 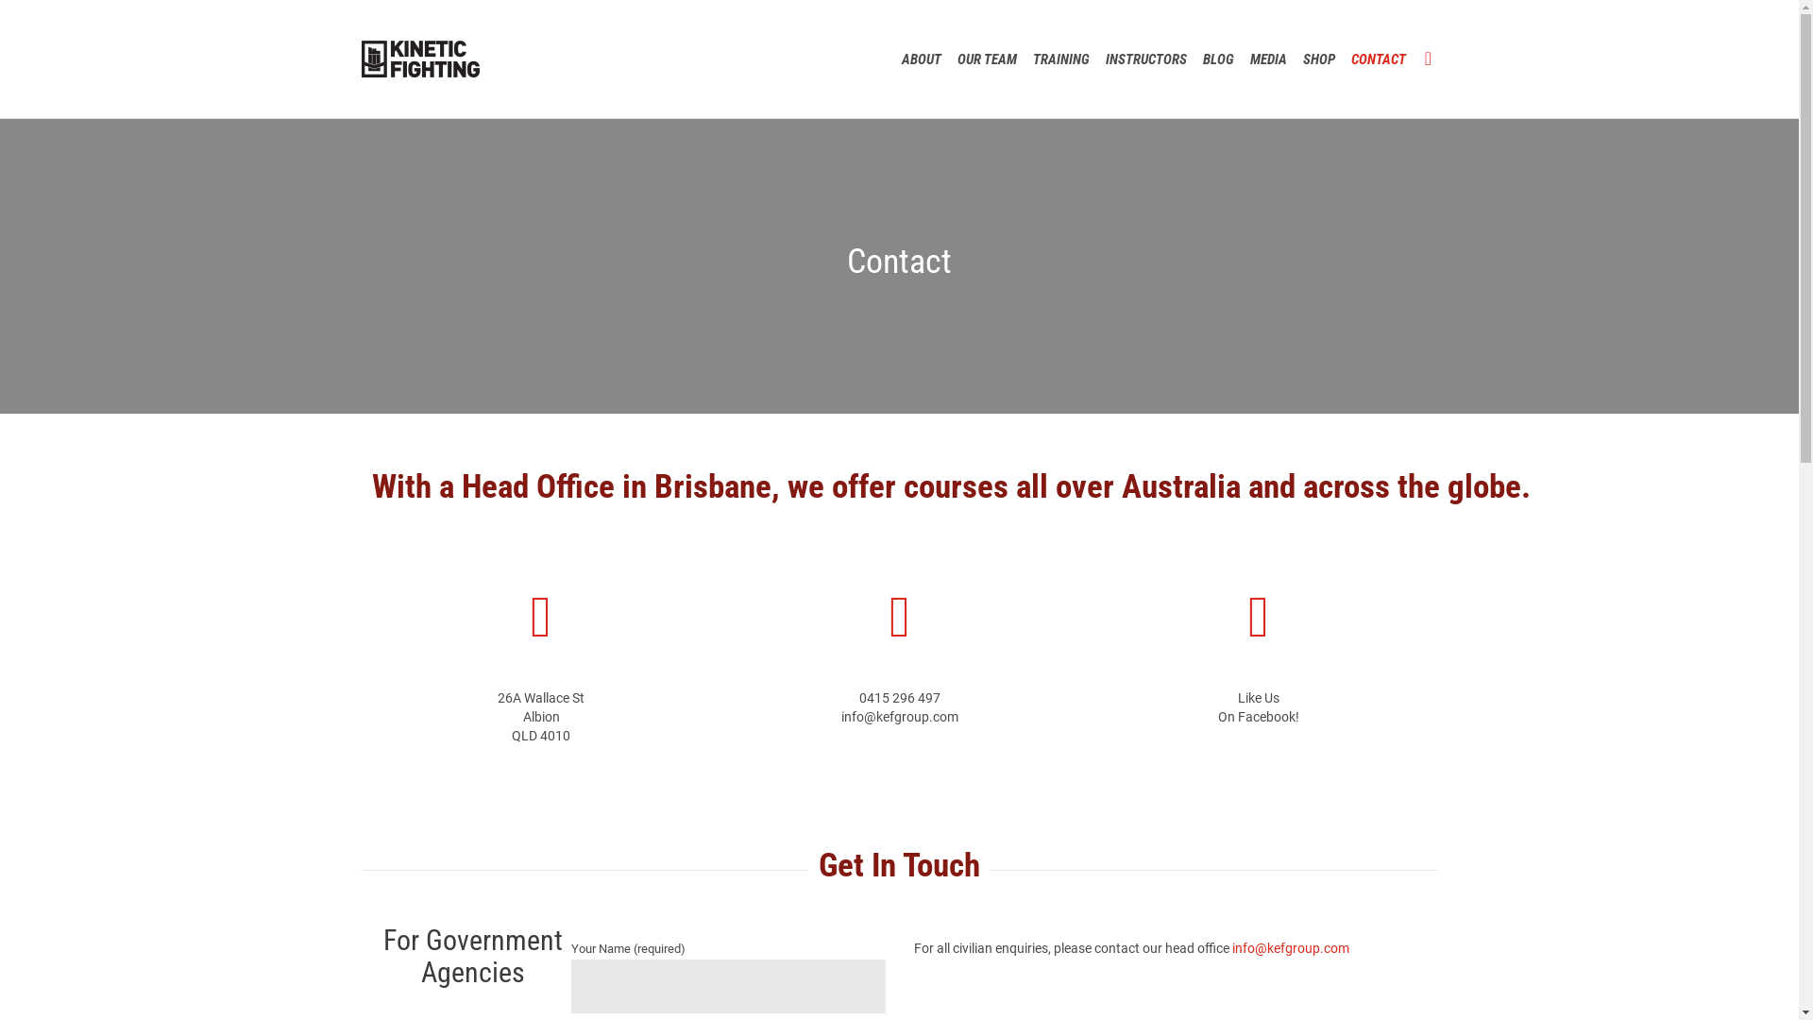 I want to click on MEDIA, so click(x=1269, y=59).